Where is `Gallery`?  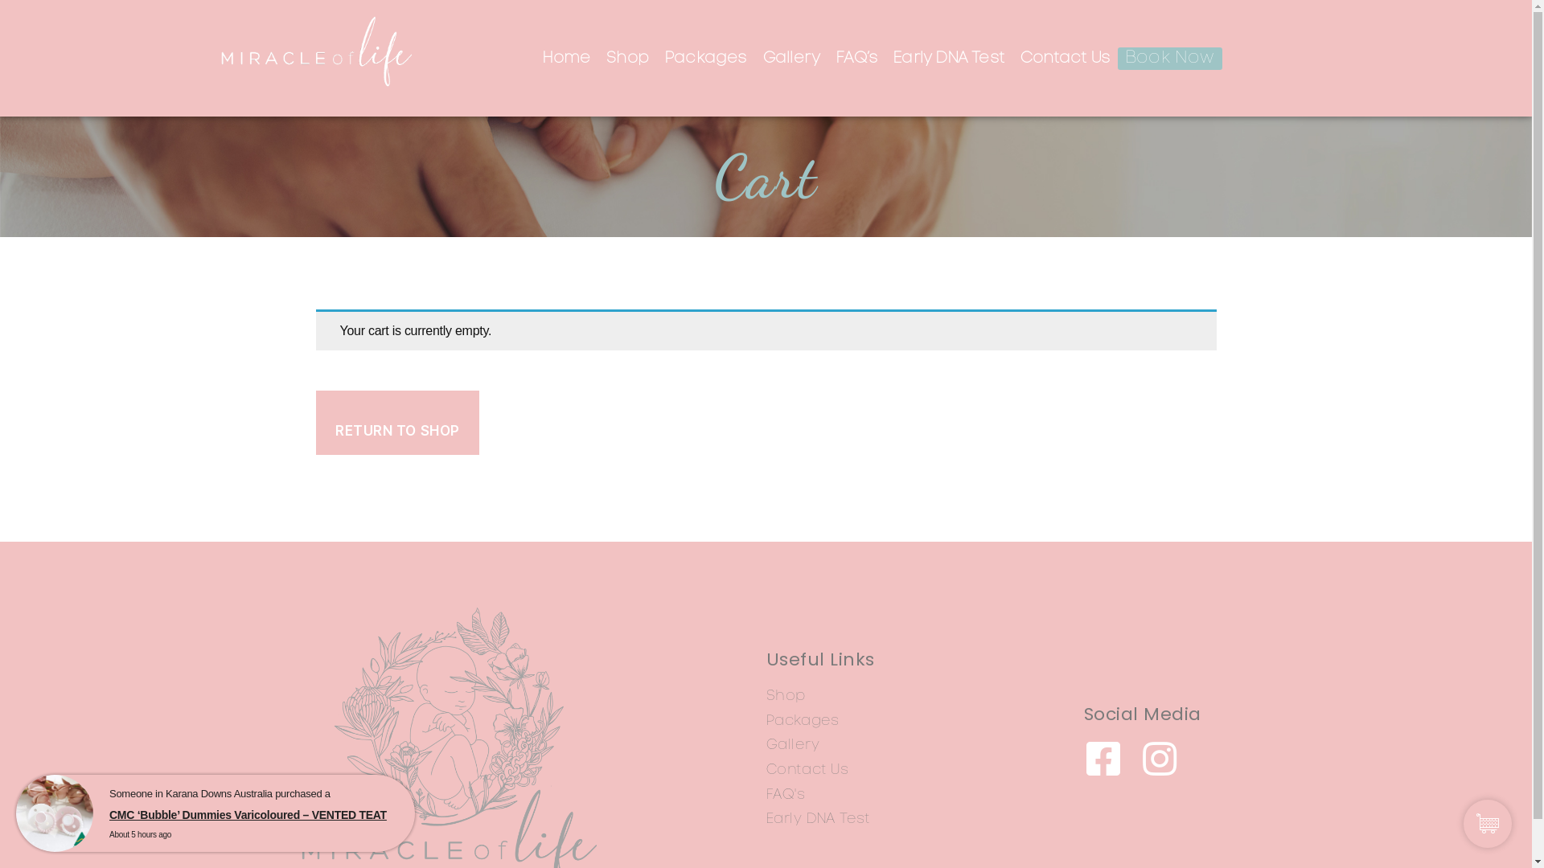
Gallery is located at coordinates (925, 746).